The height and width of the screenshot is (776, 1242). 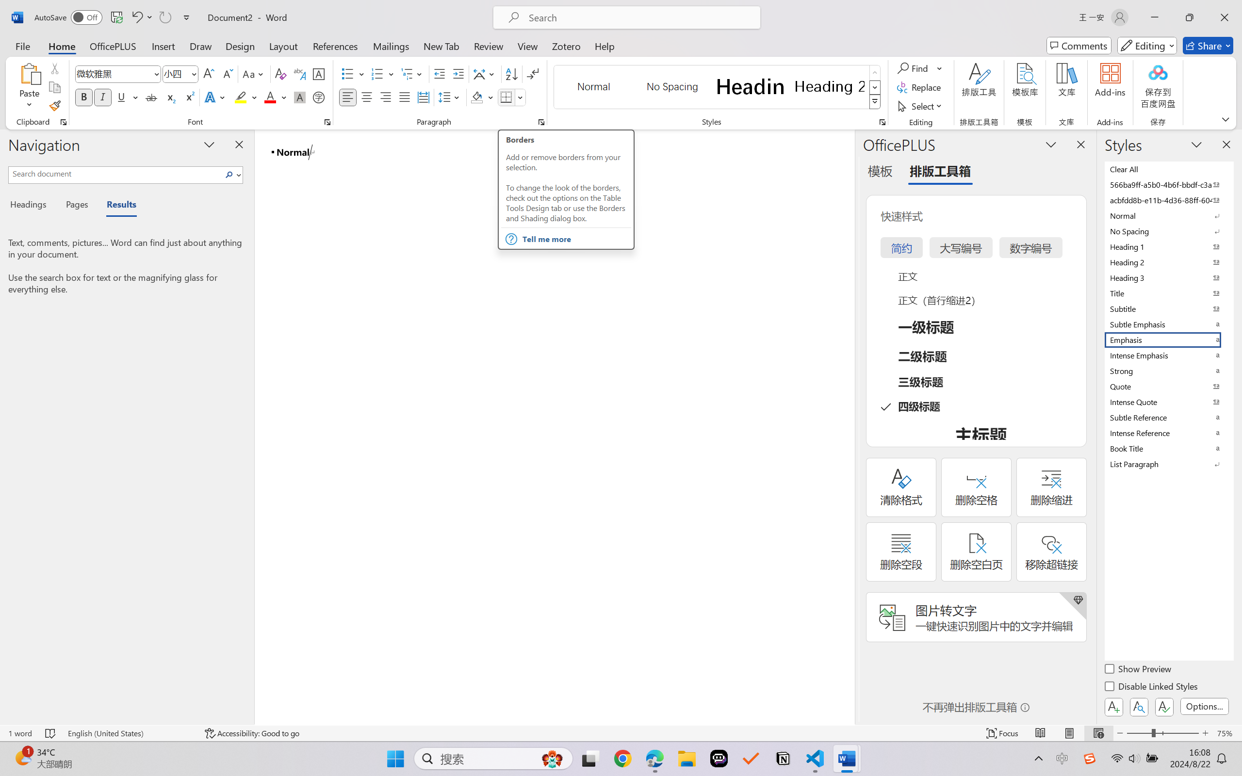 I want to click on Emphasis, so click(x=1168, y=339).